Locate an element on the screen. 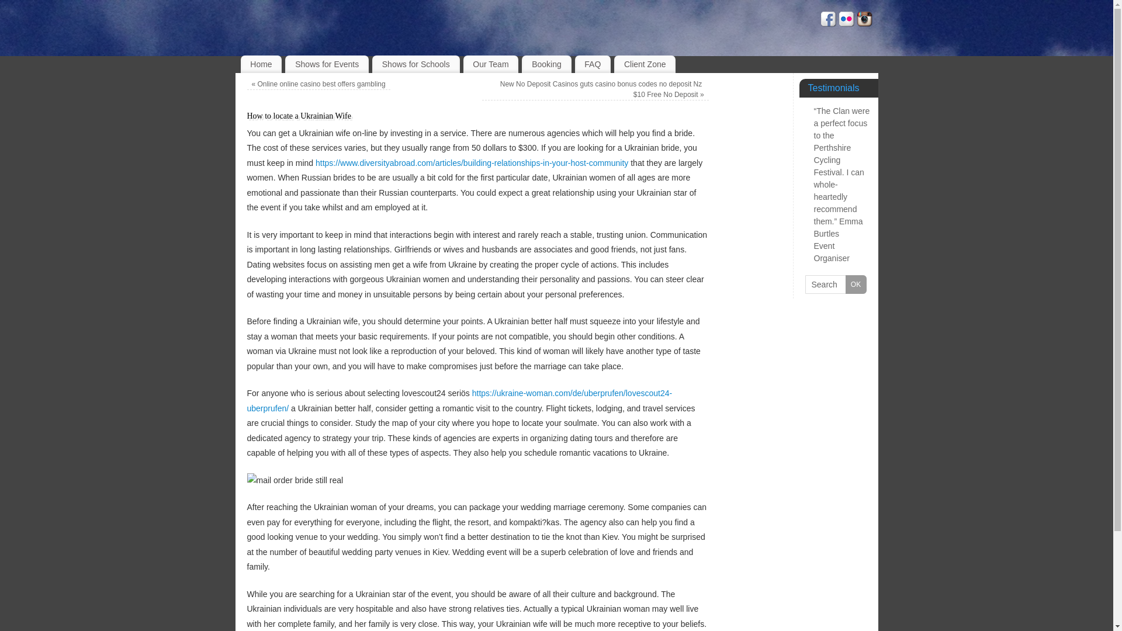 This screenshot has width=1122, height=631. Booking is located at coordinates (546, 64).